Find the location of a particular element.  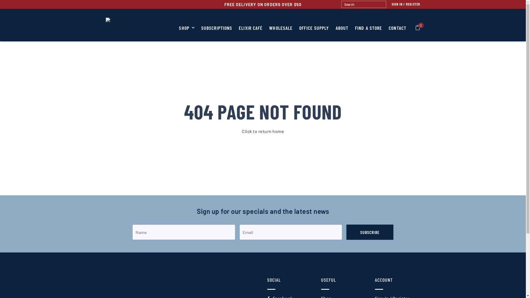

SUBSCRIPTIONS is located at coordinates (217, 30).